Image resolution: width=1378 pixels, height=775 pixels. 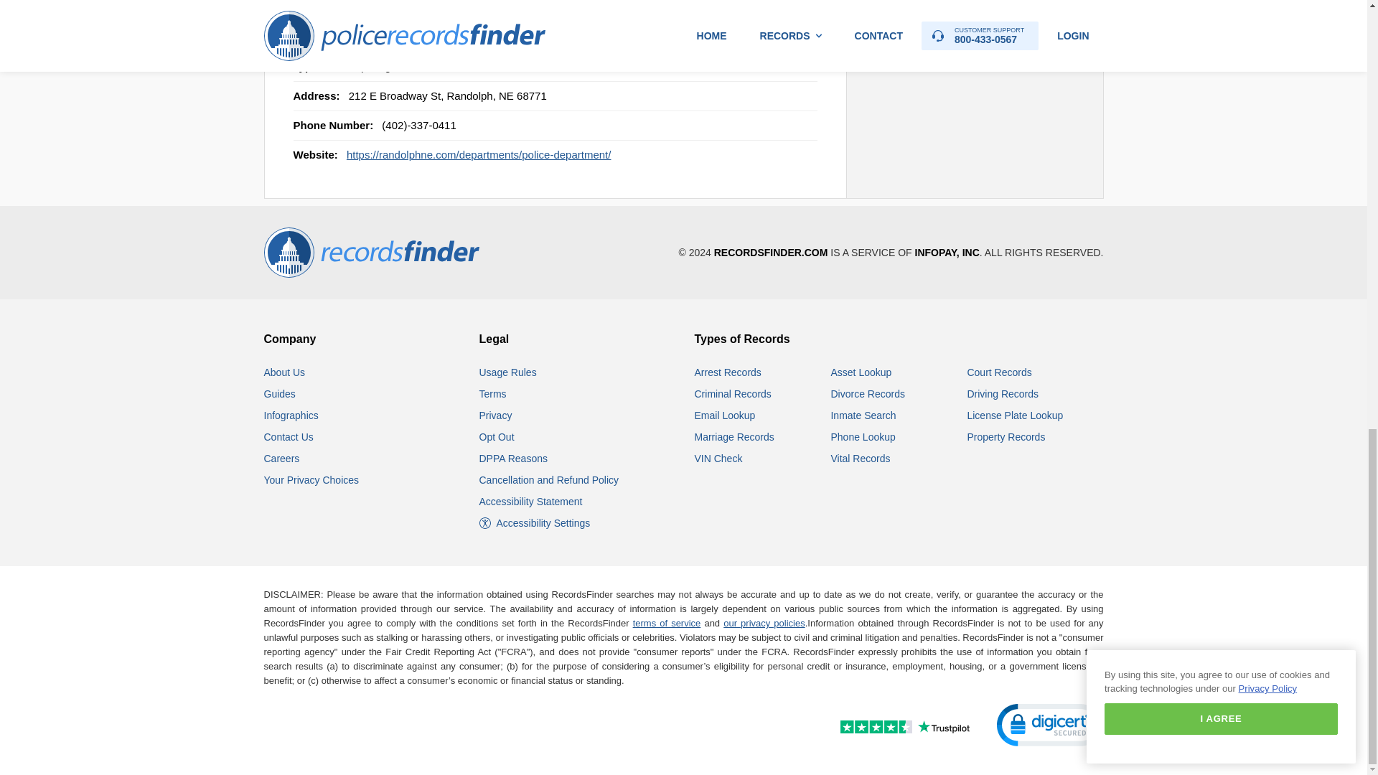 What do you see at coordinates (311, 479) in the screenshot?
I see `Your Privacy Choices` at bounding box center [311, 479].